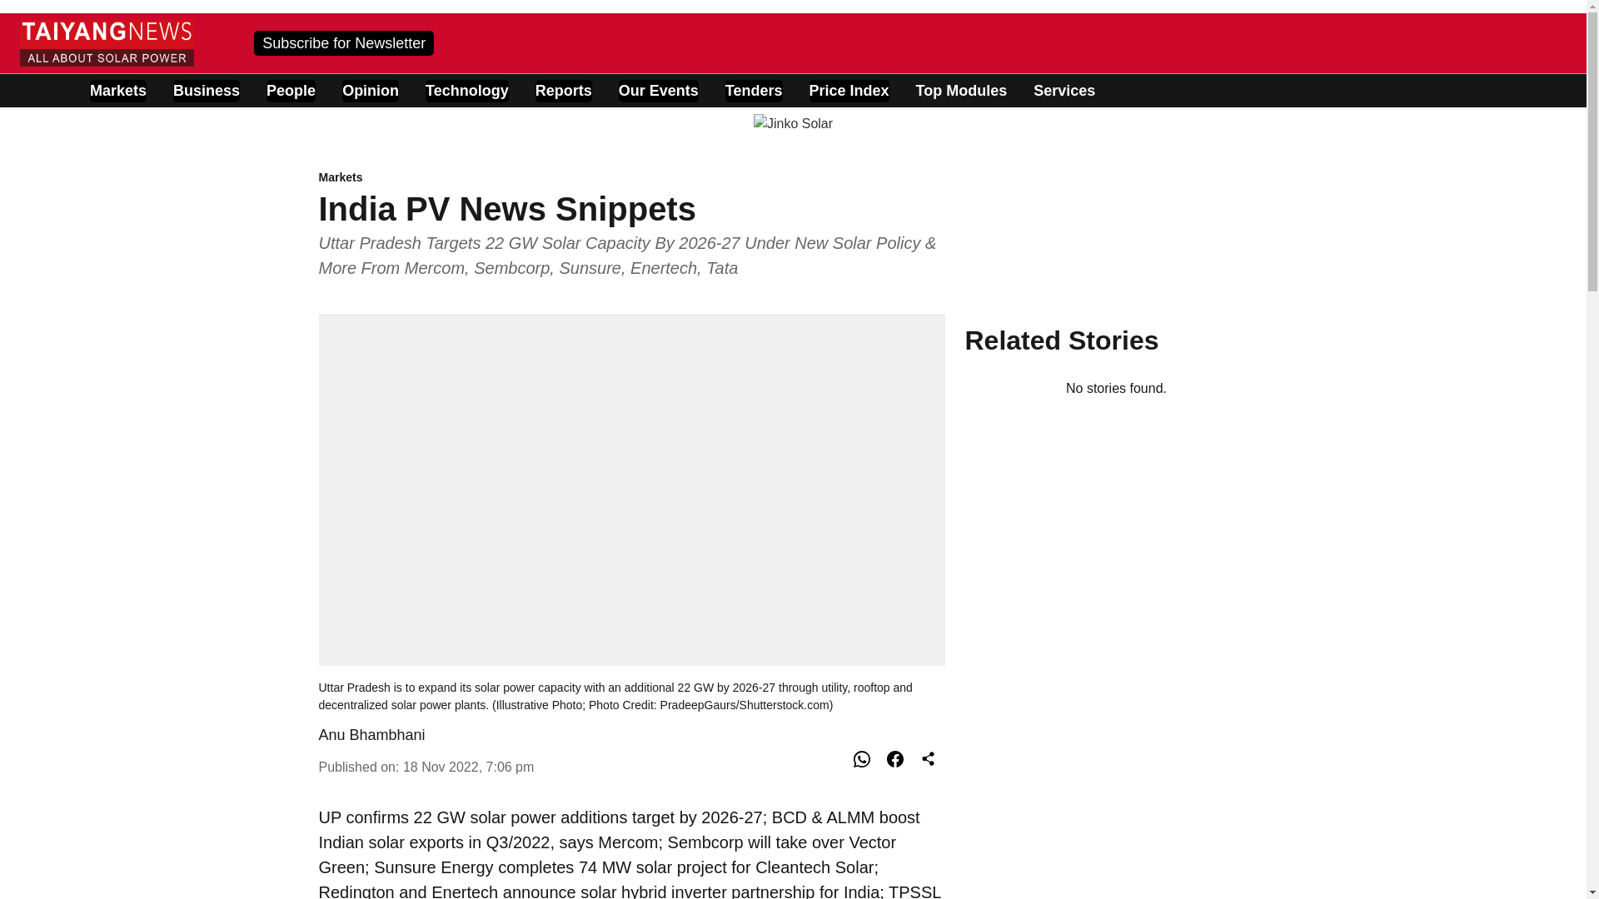  I want to click on Subscribe for Newsletter, so click(343, 42).